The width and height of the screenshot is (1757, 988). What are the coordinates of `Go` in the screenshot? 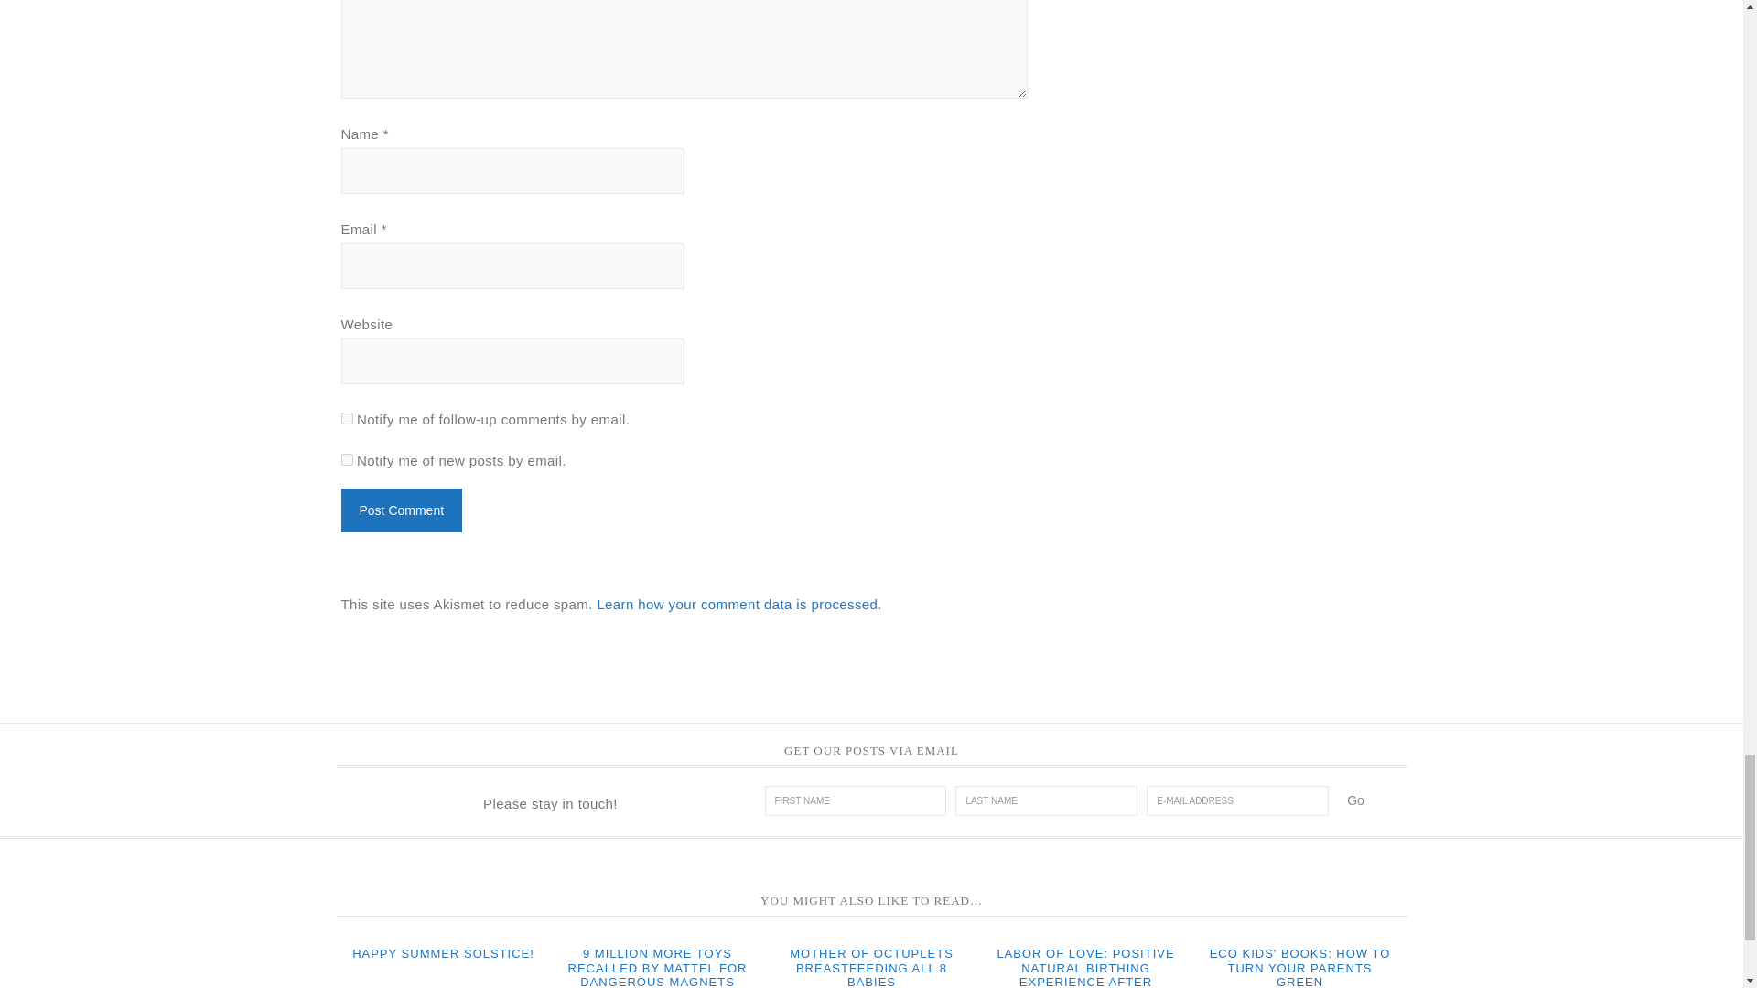 It's located at (1355, 800).